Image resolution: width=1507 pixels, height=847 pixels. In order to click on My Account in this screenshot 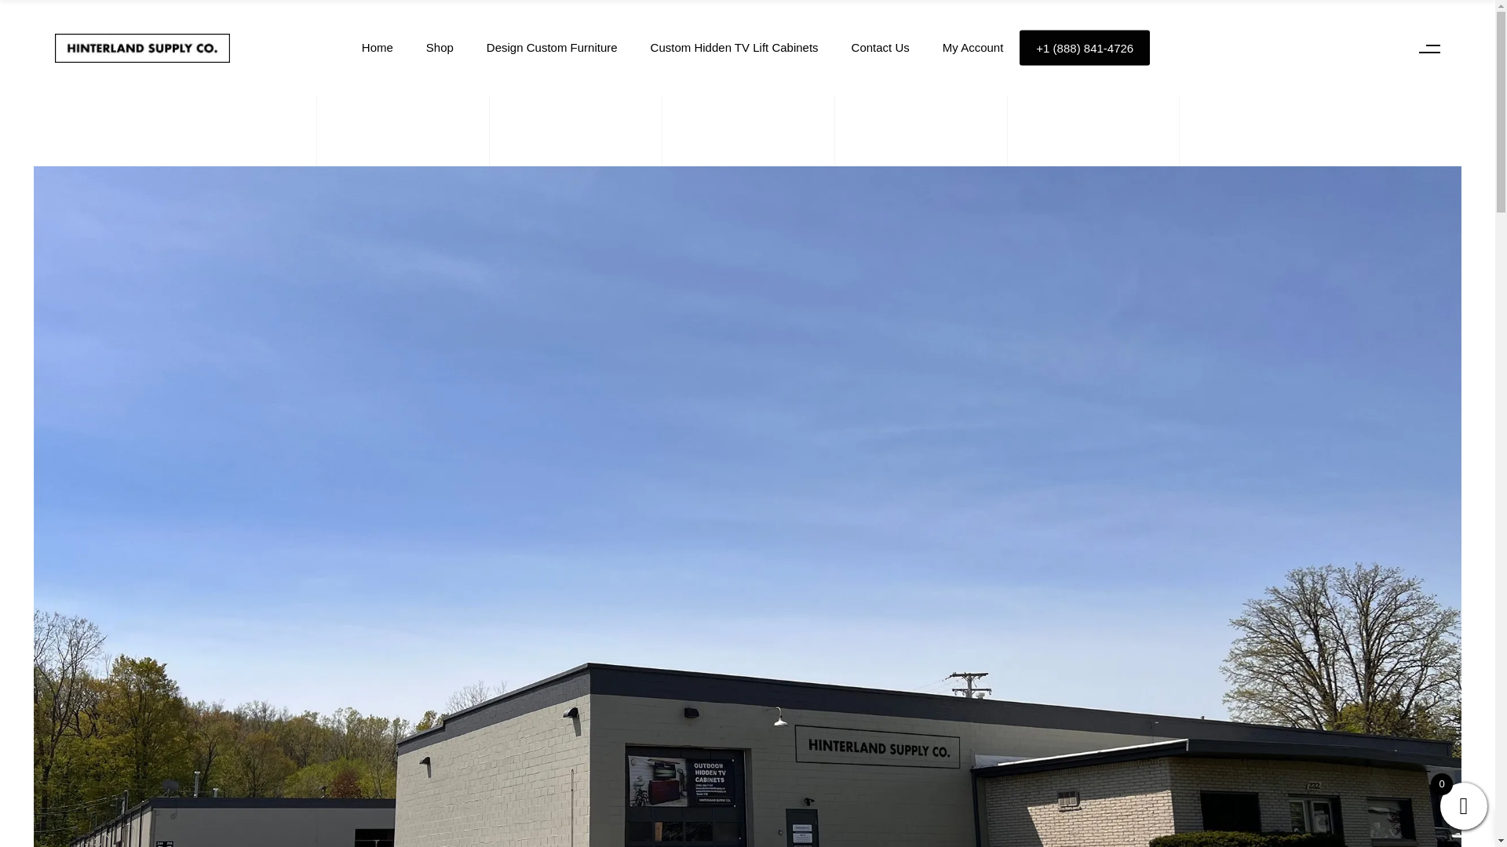, I will do `click(973, 47)`.